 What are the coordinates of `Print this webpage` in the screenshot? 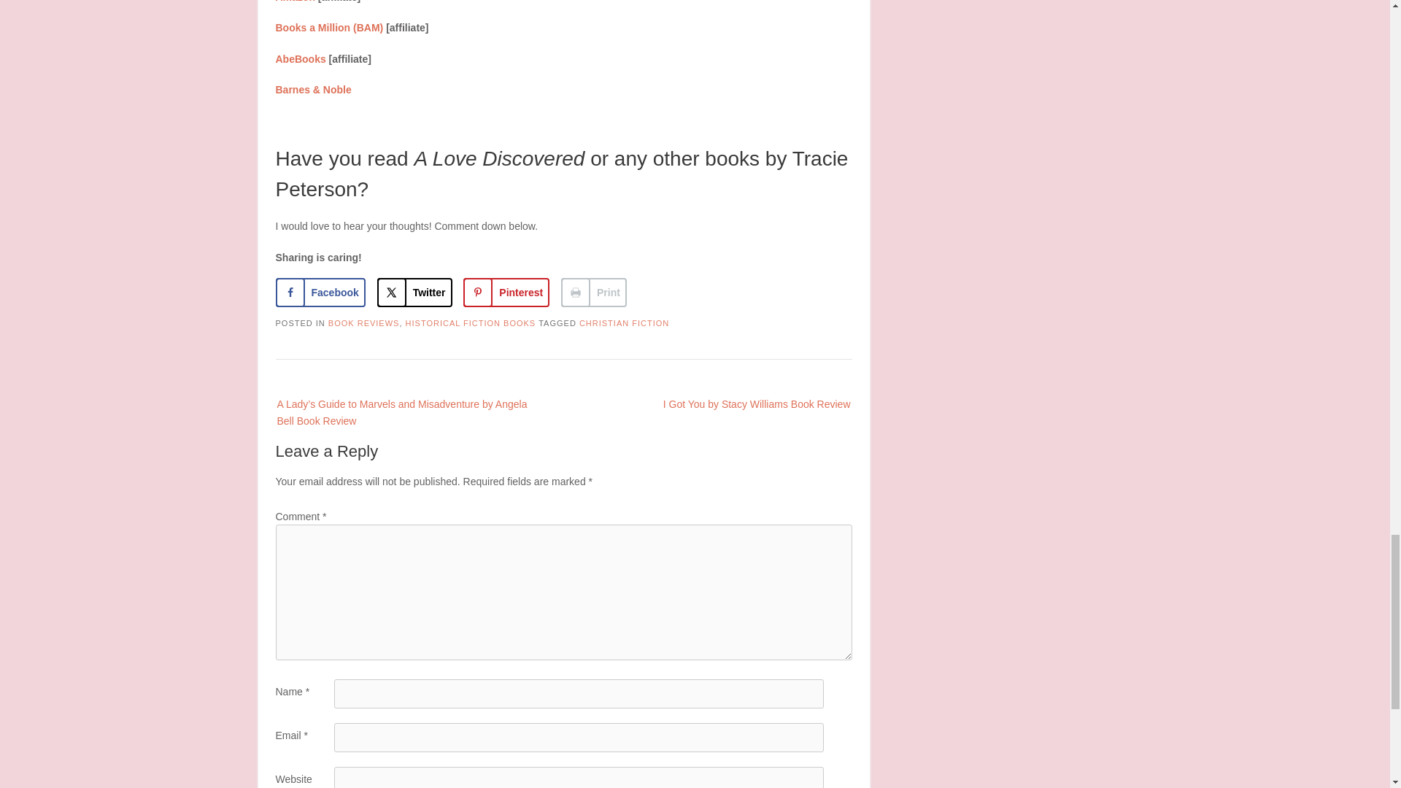 It's located at (594, 293).